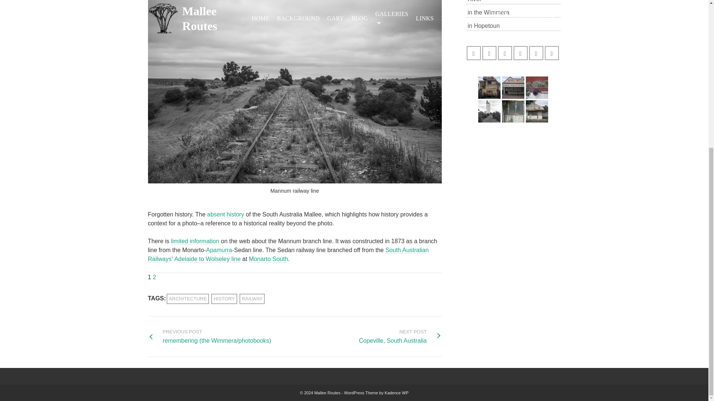  What do you see at coordinates (489, 111) in the screenshot?
I see `Copeville, South Australia` at bounding box center [489, 111].